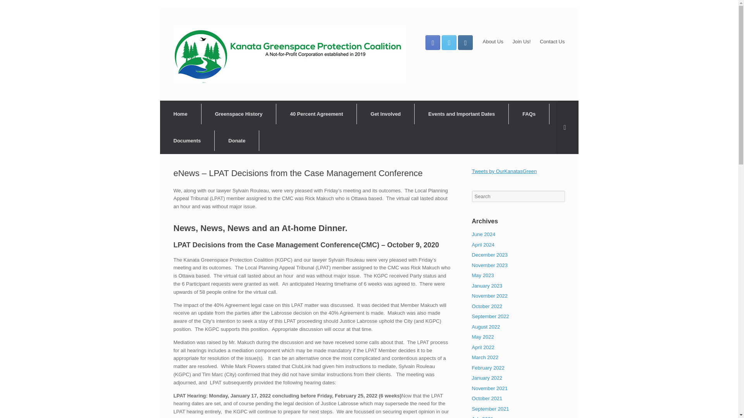  What do you see at coordinates (316, 114) in the screenshot?
I see `40 Percent Agreement` at bounding box center [316, 114].